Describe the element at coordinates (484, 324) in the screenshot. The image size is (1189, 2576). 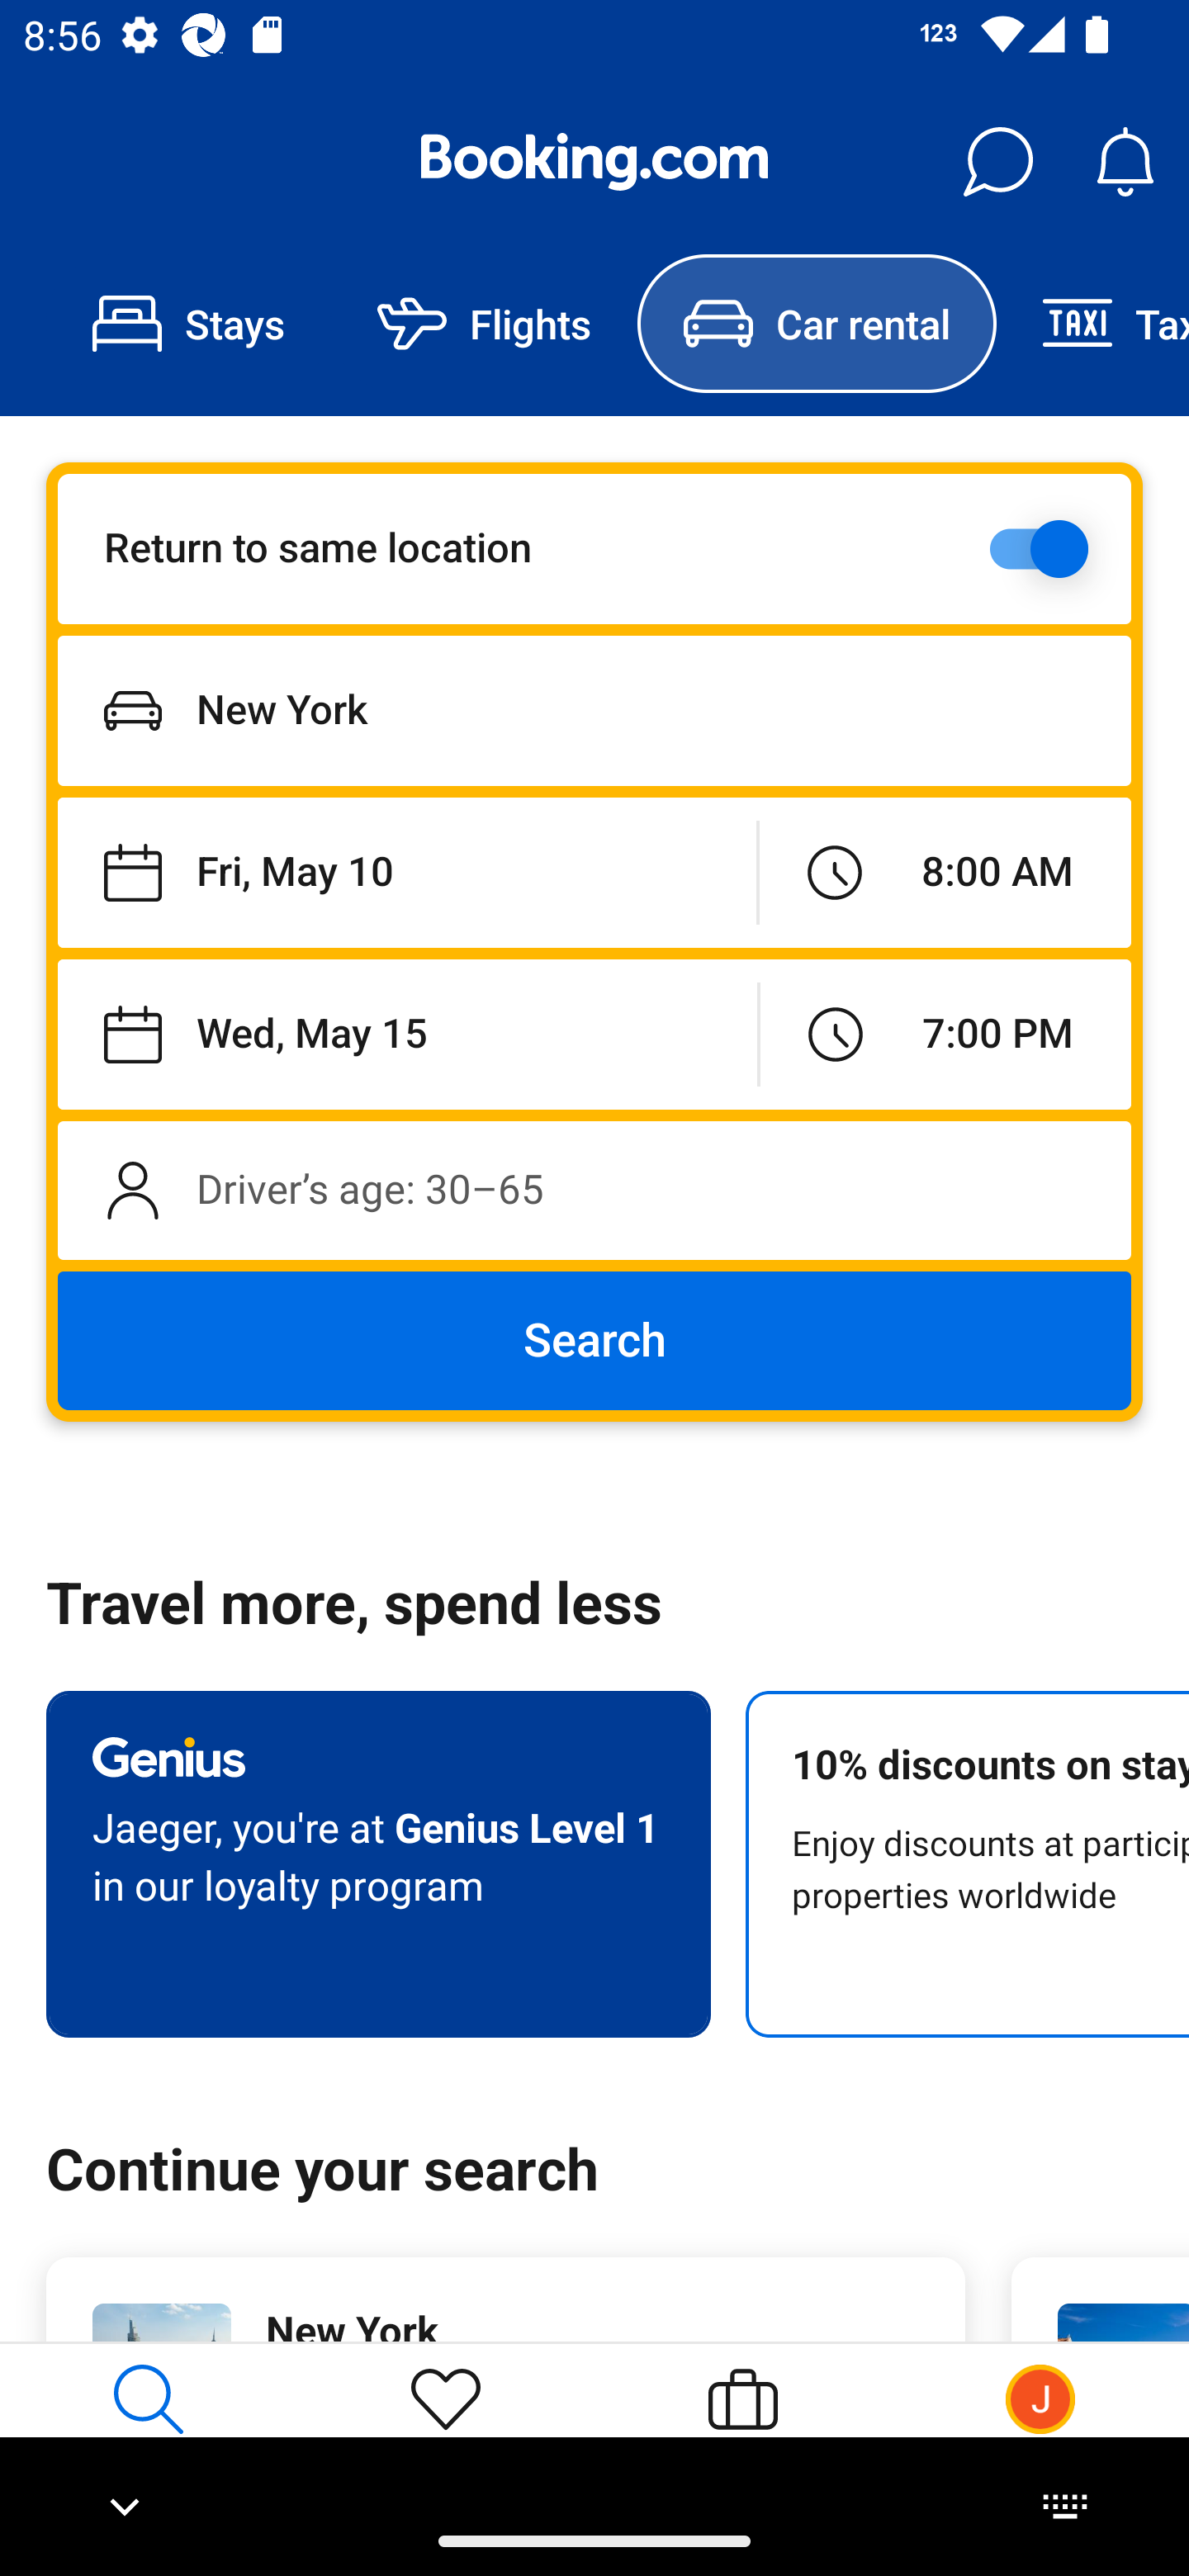
I see `Flights` at that location.